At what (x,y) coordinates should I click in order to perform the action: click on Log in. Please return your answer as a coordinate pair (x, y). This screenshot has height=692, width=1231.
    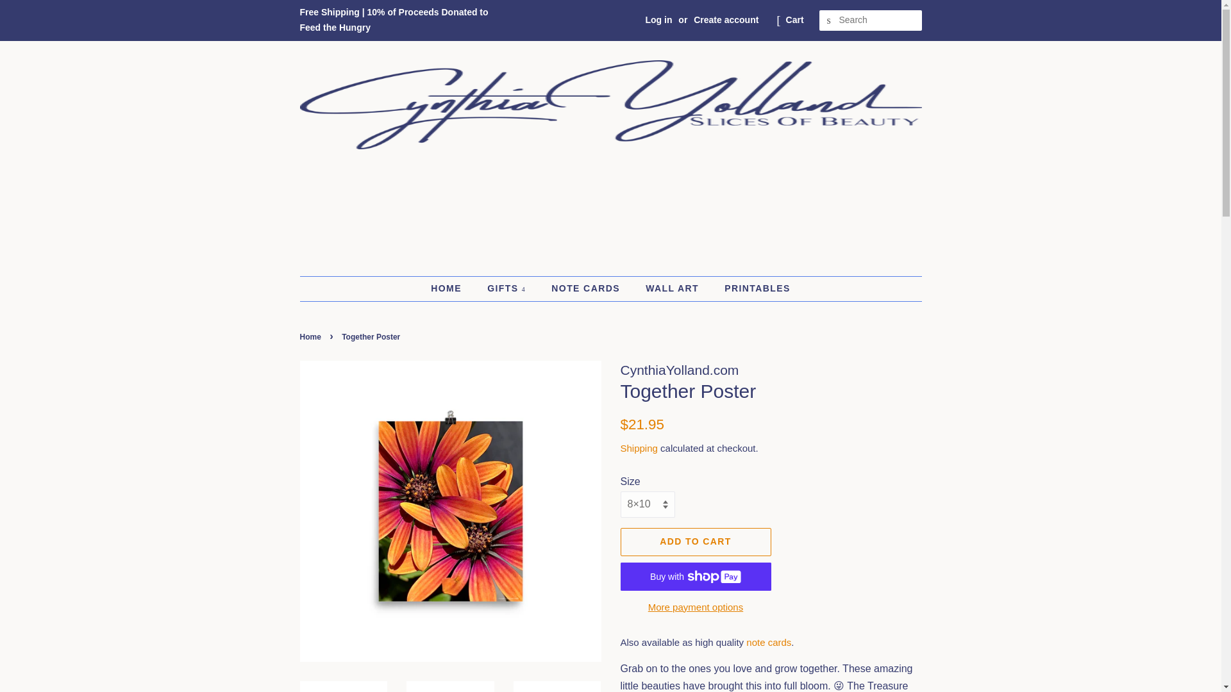
    Looking at the image, I should click on (658, 19).